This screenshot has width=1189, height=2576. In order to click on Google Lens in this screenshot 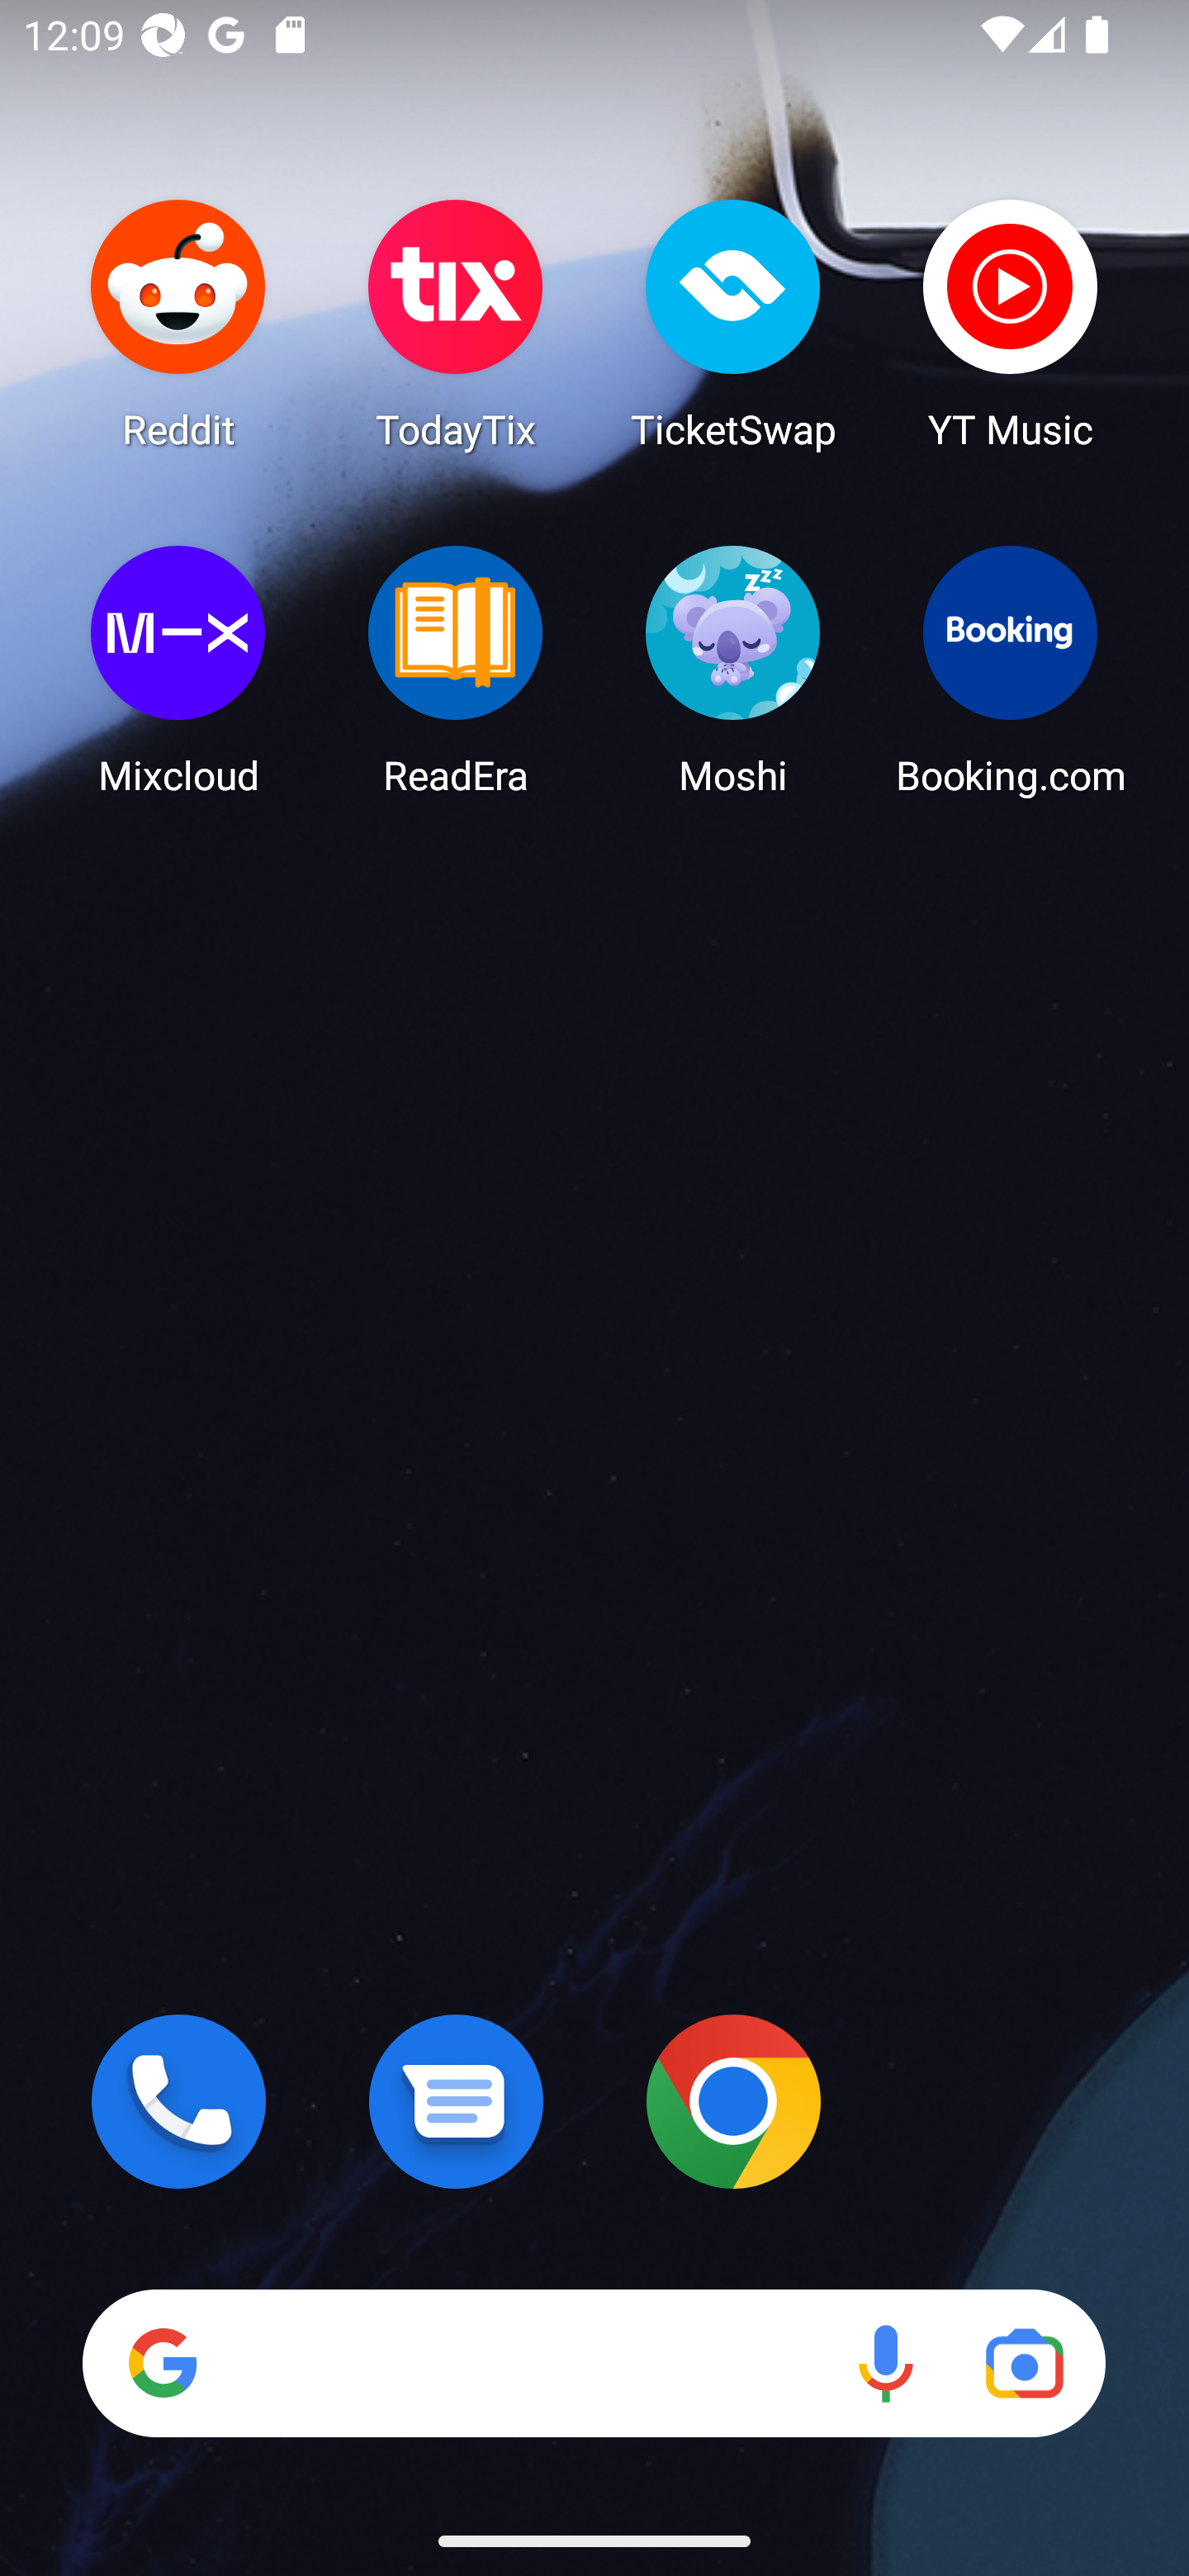, I will do `click(1024, 2363)`.